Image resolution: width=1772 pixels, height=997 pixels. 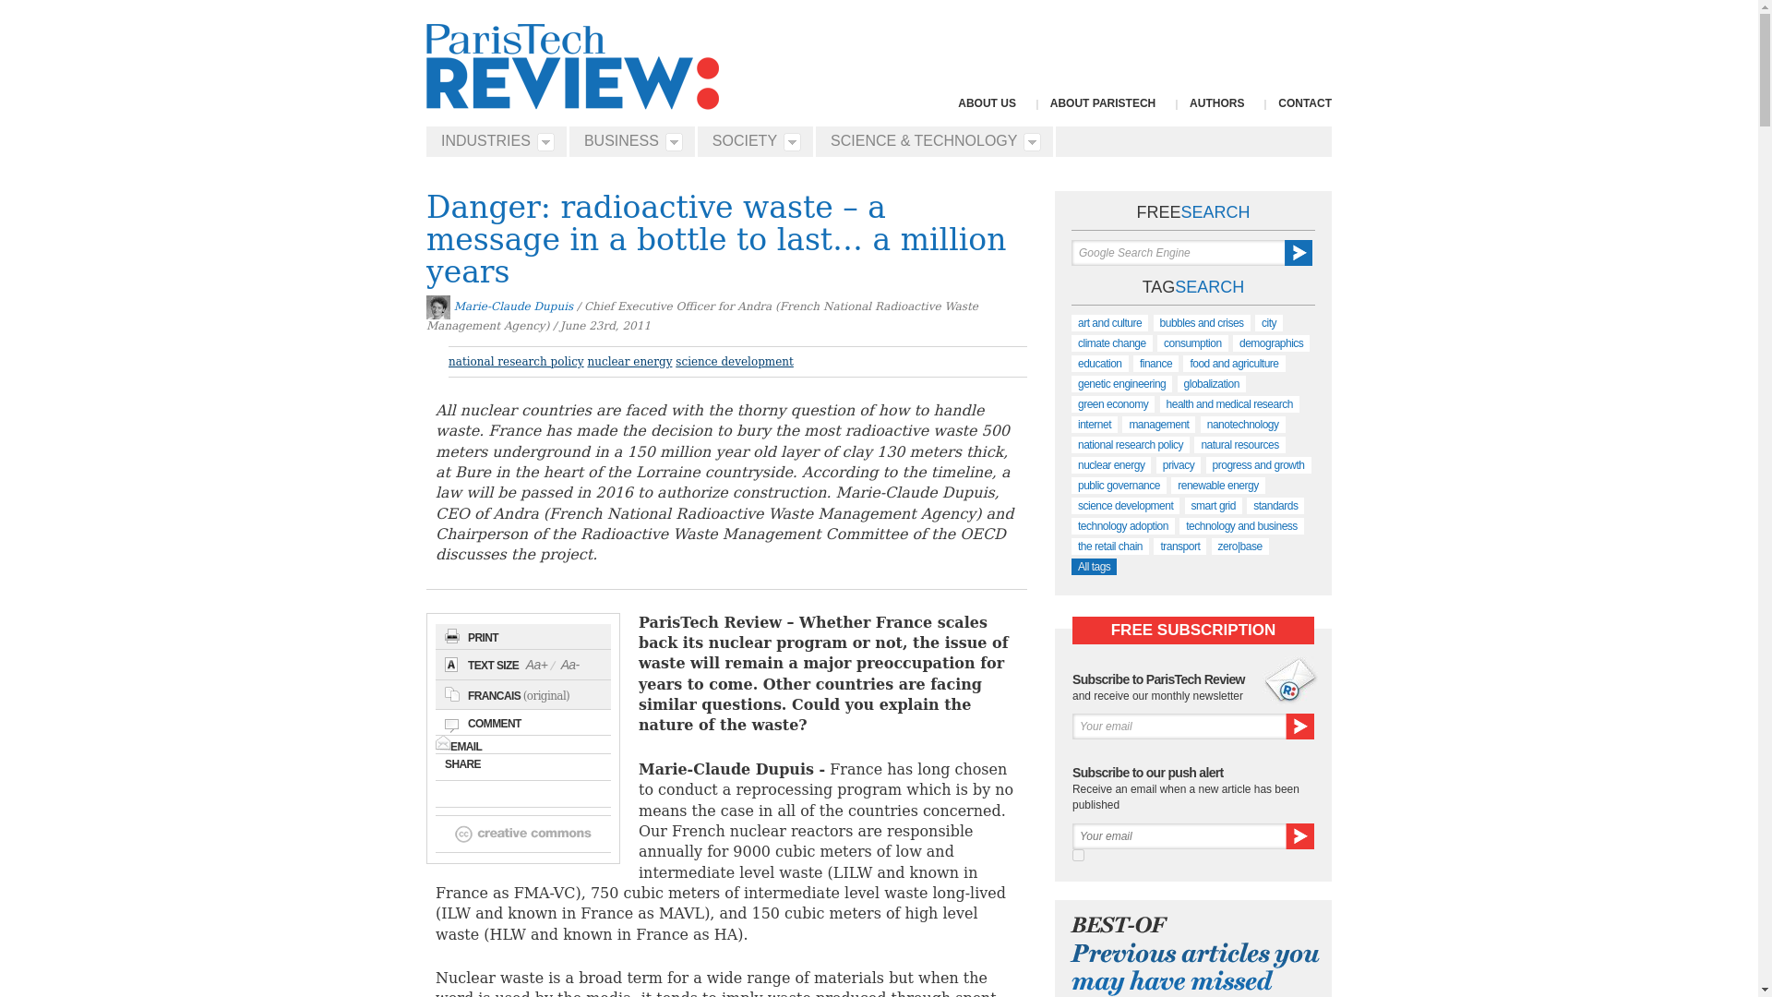 What do you see at coordinates (628, 141) in the screenshot?
I see `BUSINESS` at bounding box center [628, 141].